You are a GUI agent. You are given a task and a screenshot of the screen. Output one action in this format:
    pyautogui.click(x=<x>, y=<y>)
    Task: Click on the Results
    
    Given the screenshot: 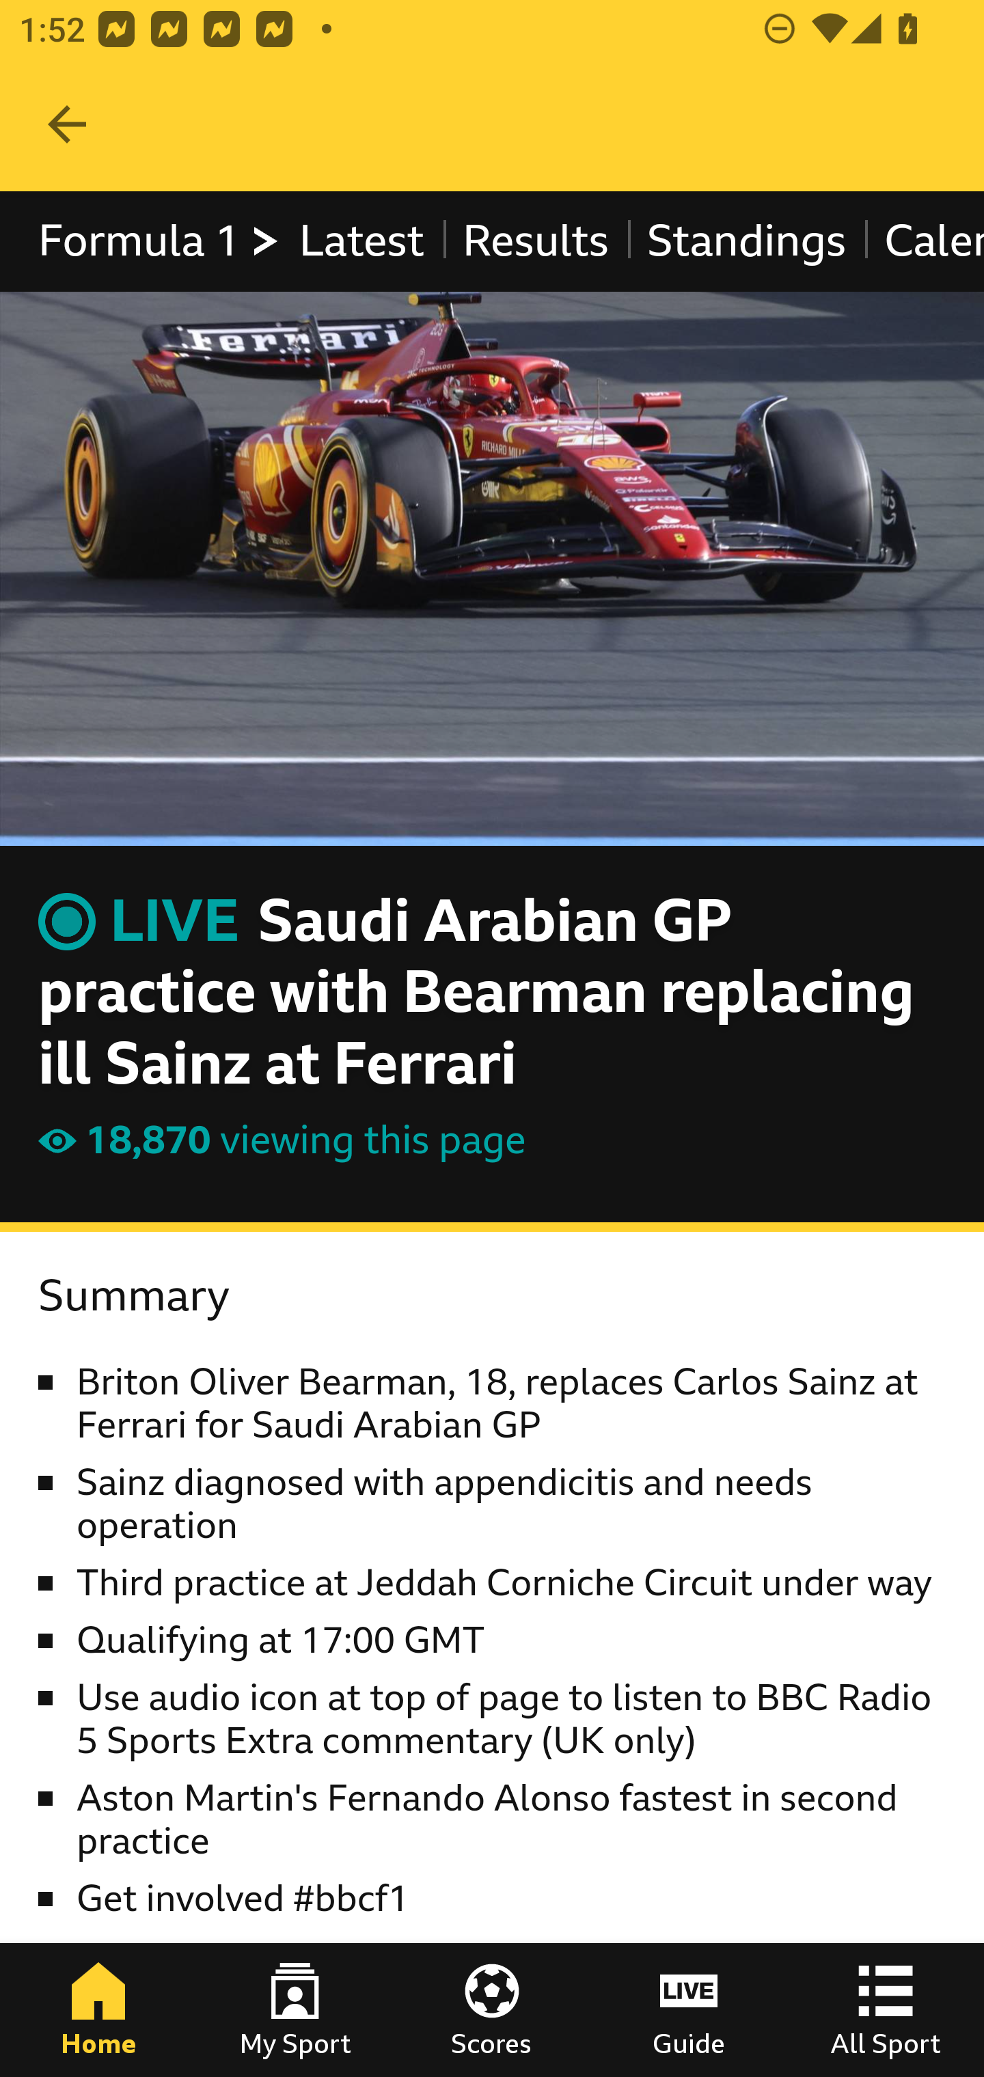 What is the action you would take?
    pyautogui.click(x=535, y=240)
    